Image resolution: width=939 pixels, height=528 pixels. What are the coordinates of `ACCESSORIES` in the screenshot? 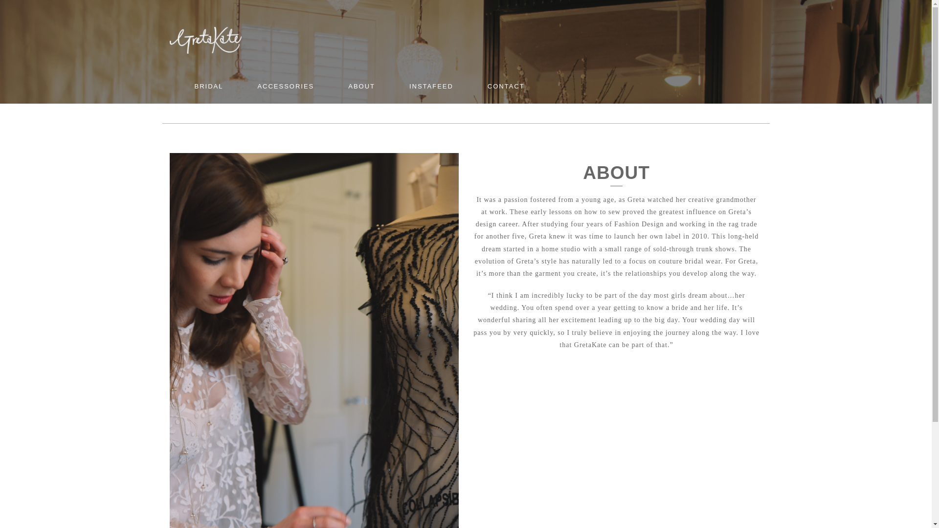 It's located at (286, 87).